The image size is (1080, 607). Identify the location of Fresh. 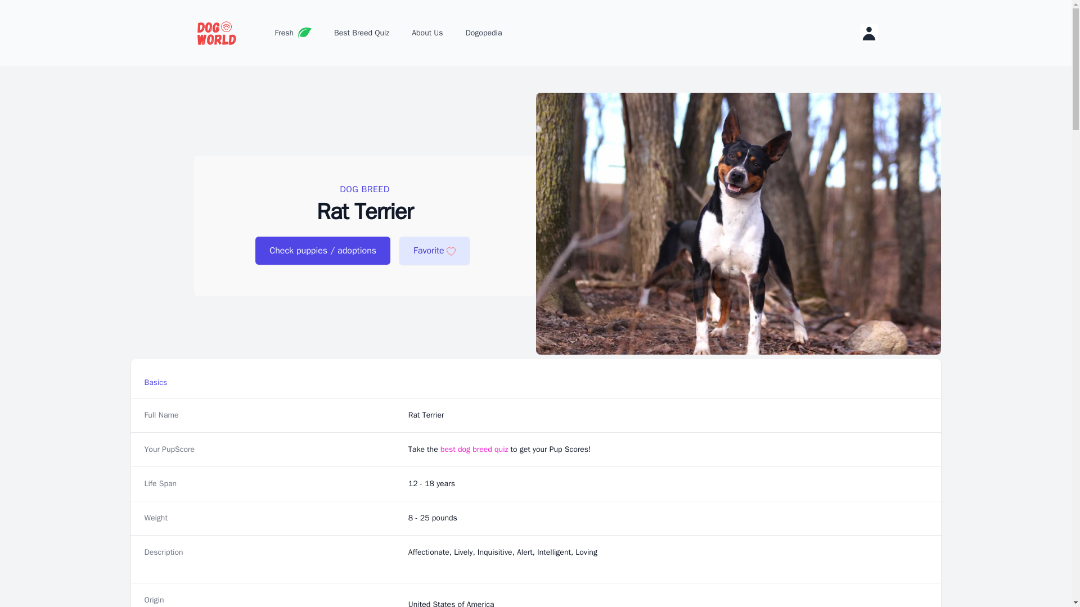
(293, 33).